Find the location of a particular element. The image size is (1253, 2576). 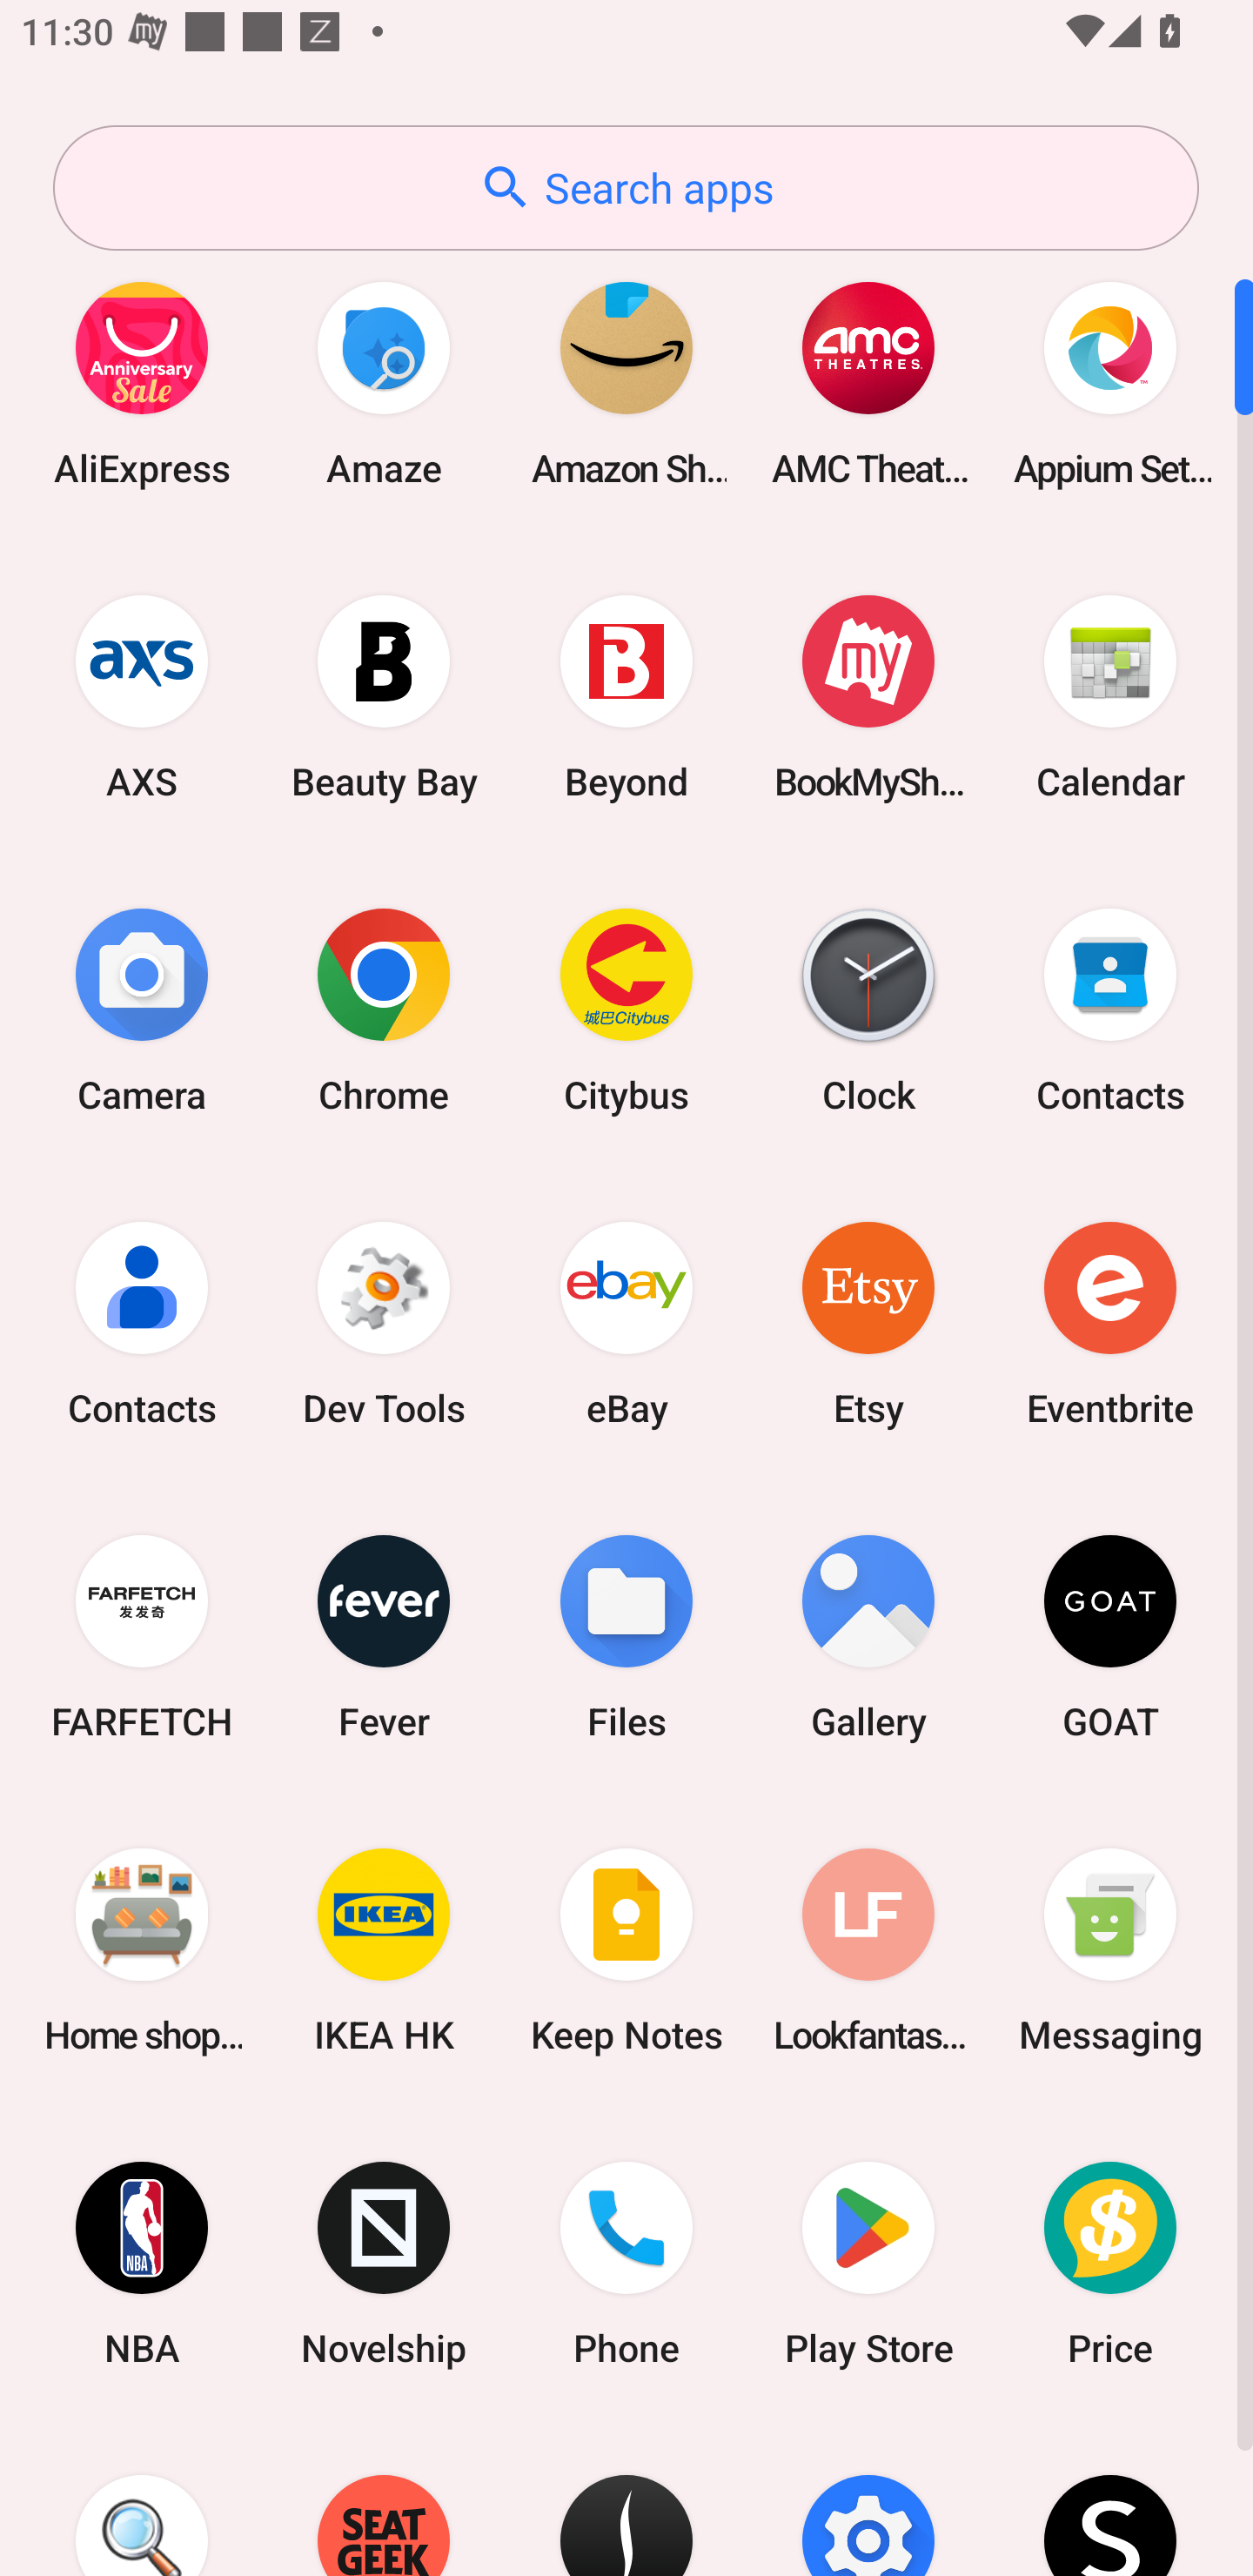

BookMyShow is located at coordinates (868, 696).